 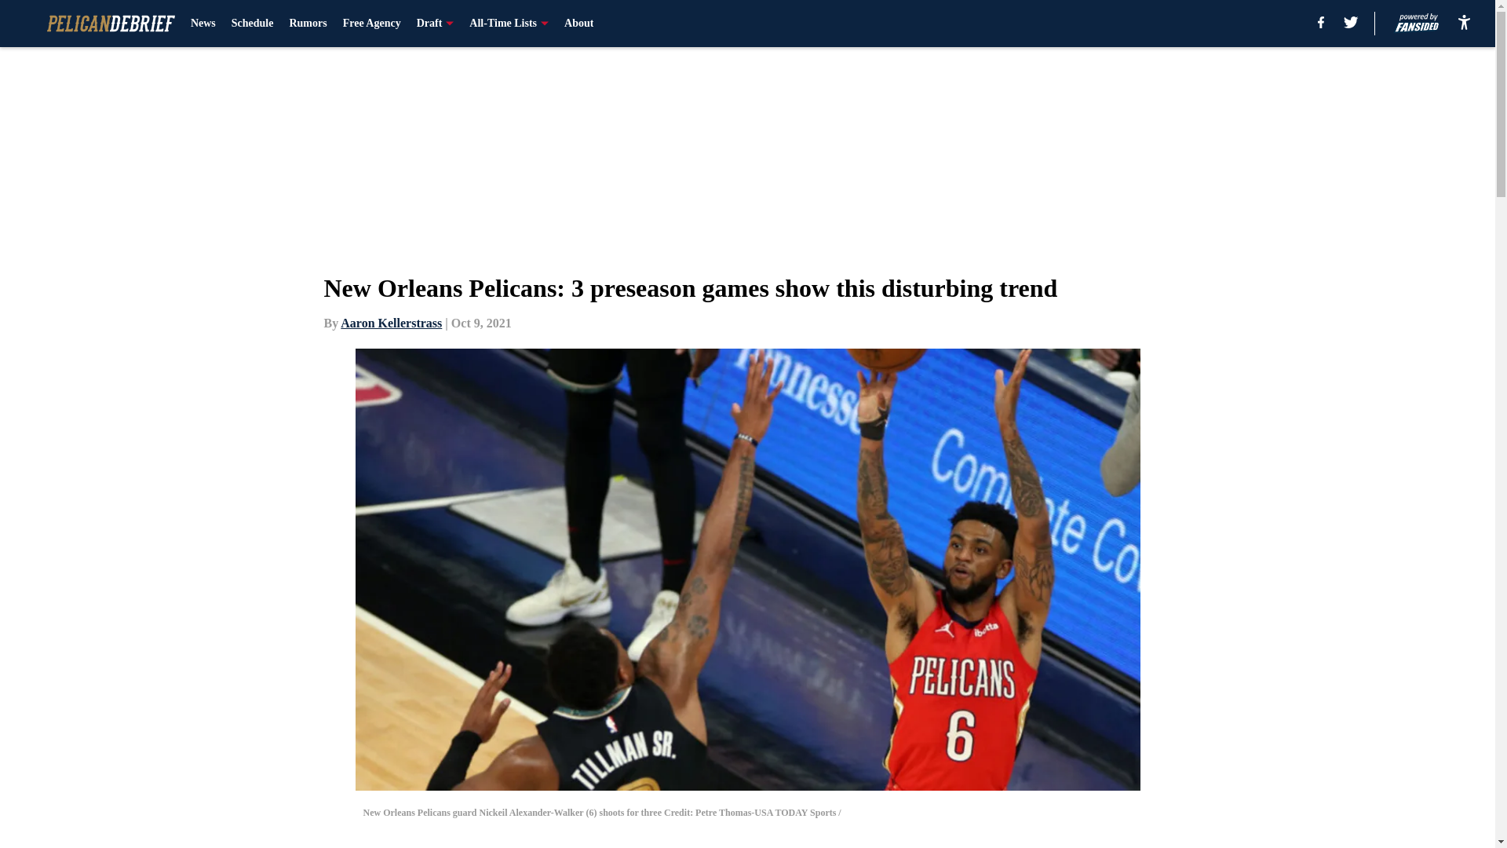 What do you see at coordinates (509, 24) in the screenshot?
I see `All-Time Lists` at bounding box center [509, 24].